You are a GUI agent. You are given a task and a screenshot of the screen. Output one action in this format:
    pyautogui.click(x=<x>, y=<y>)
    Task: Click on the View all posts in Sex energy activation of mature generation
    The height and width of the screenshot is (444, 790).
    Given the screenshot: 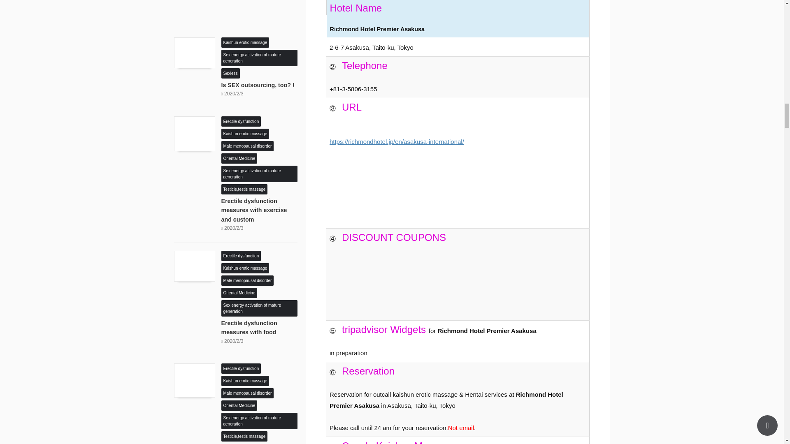 What is the action you would take?
    pyautogui.click(x=259, y=61)
    